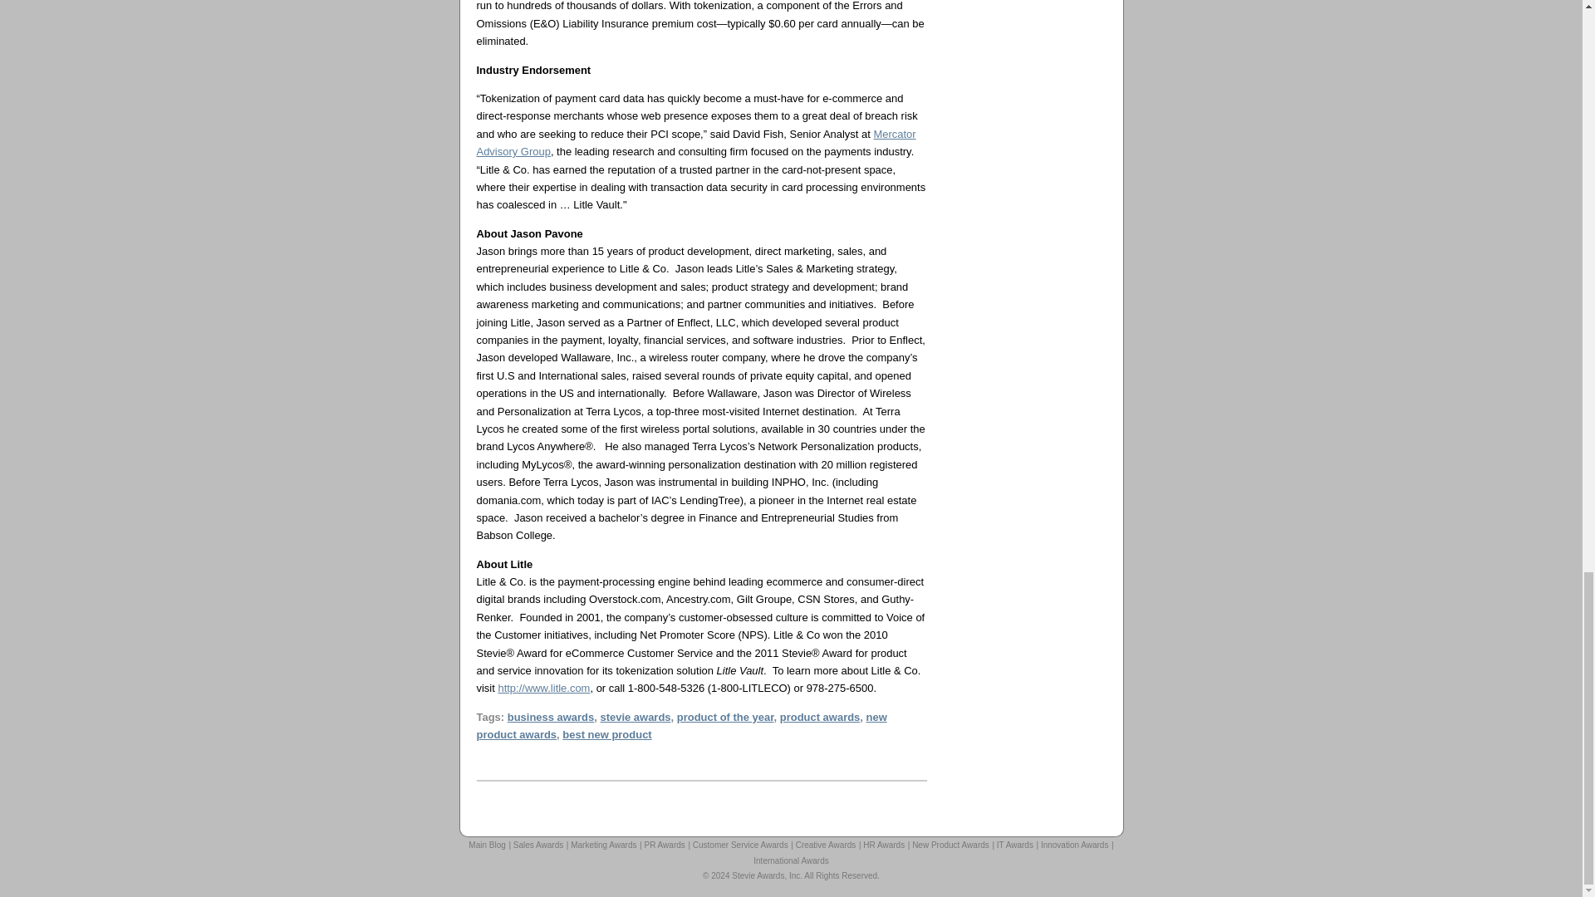 The width and height of the screenshot is (1595, 897). Describe the element at coordinates (696, 143) in the screenshot. I see `Mercator Advisory Group` at that location.